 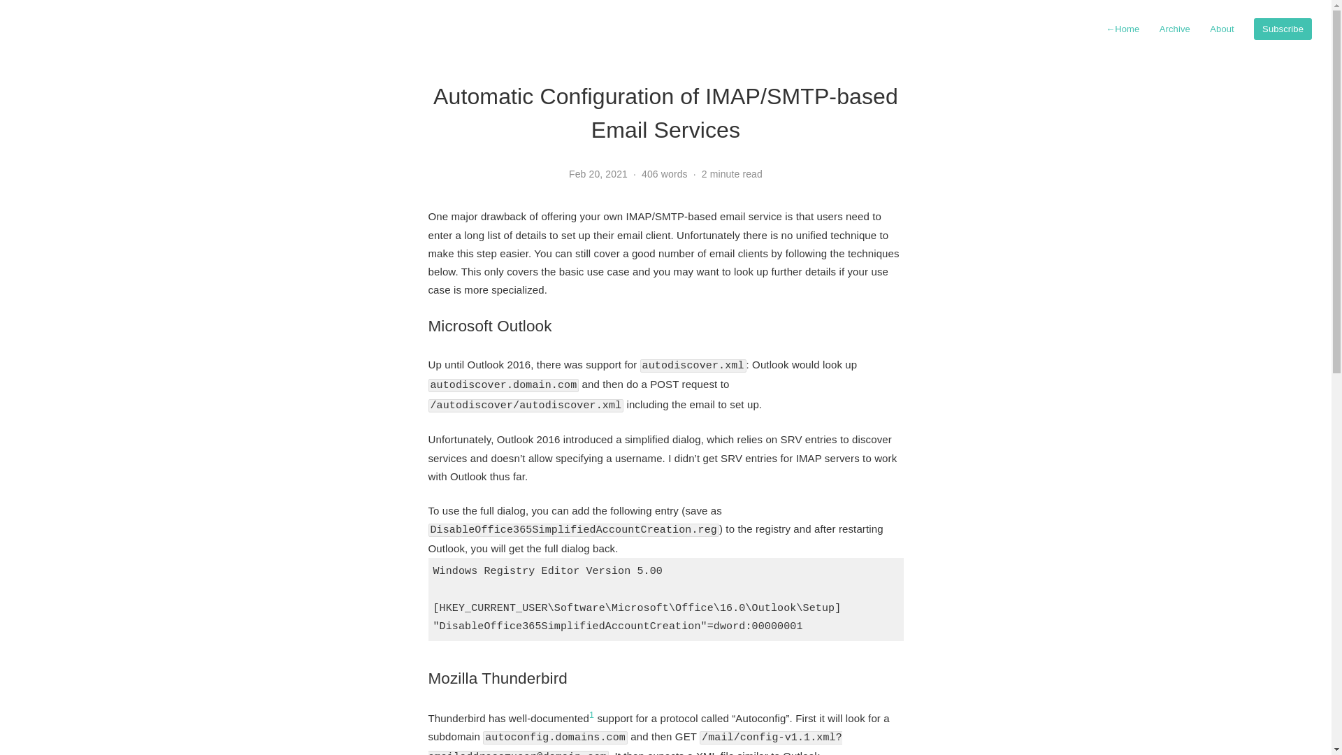 I want to click on About, so click(x=1222, y=29).